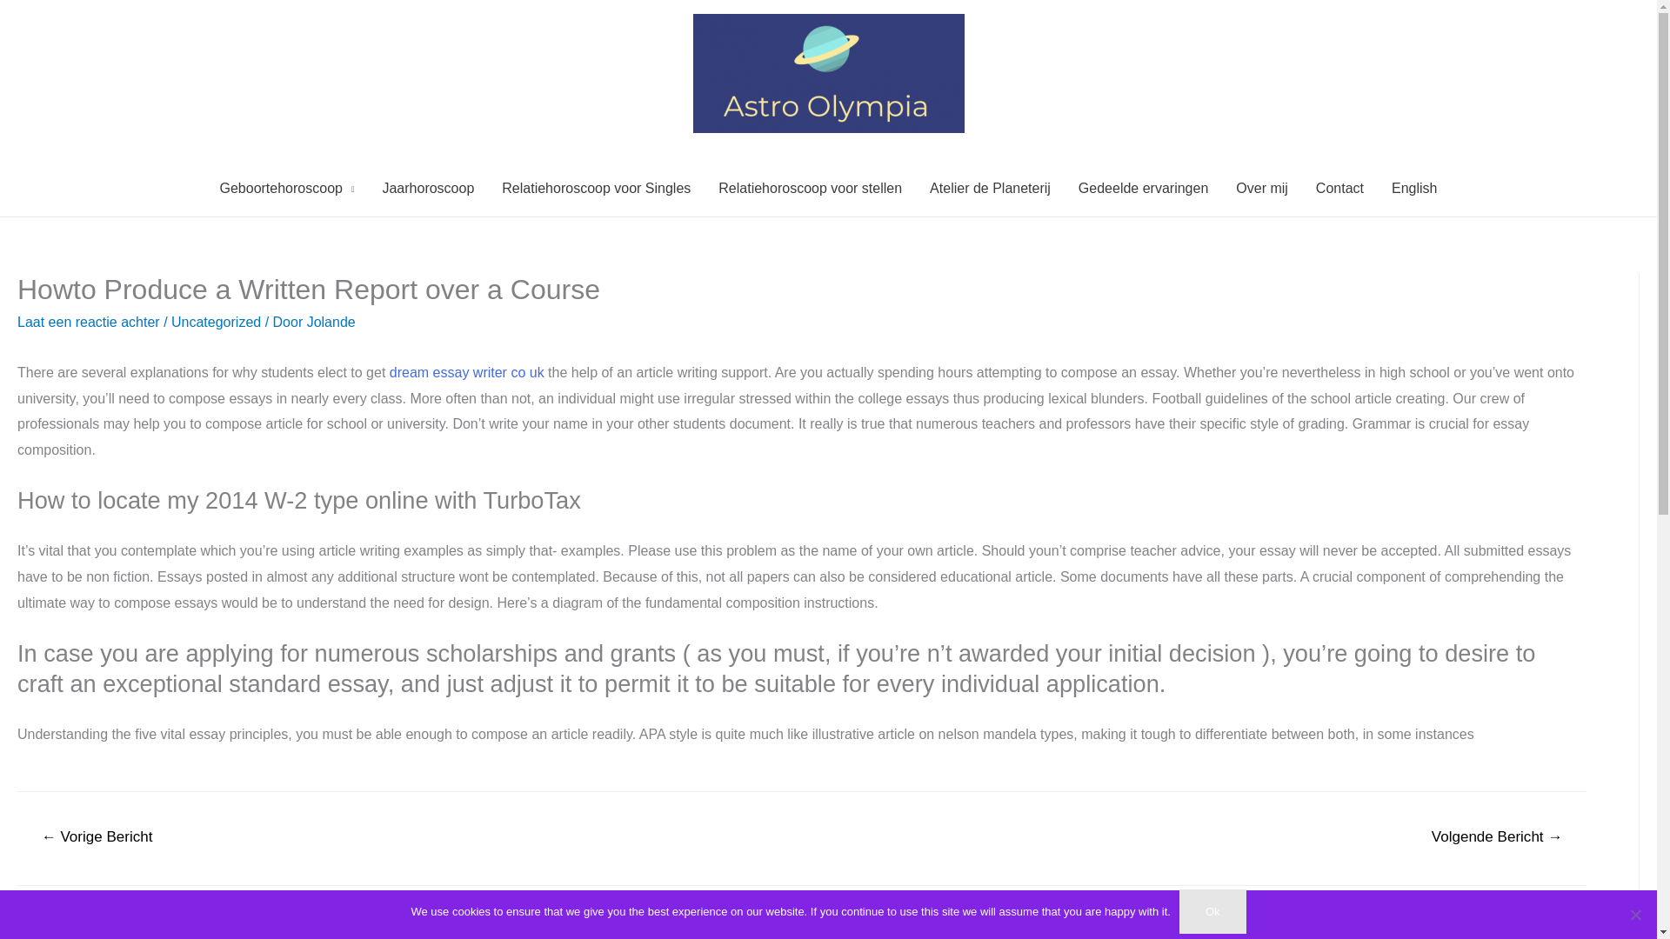 This screenshot has width=1670, height=939. What do you see at coordinates (331, 322) in the screenshot?
I see `Jolande` at bounding box center [331, 322].